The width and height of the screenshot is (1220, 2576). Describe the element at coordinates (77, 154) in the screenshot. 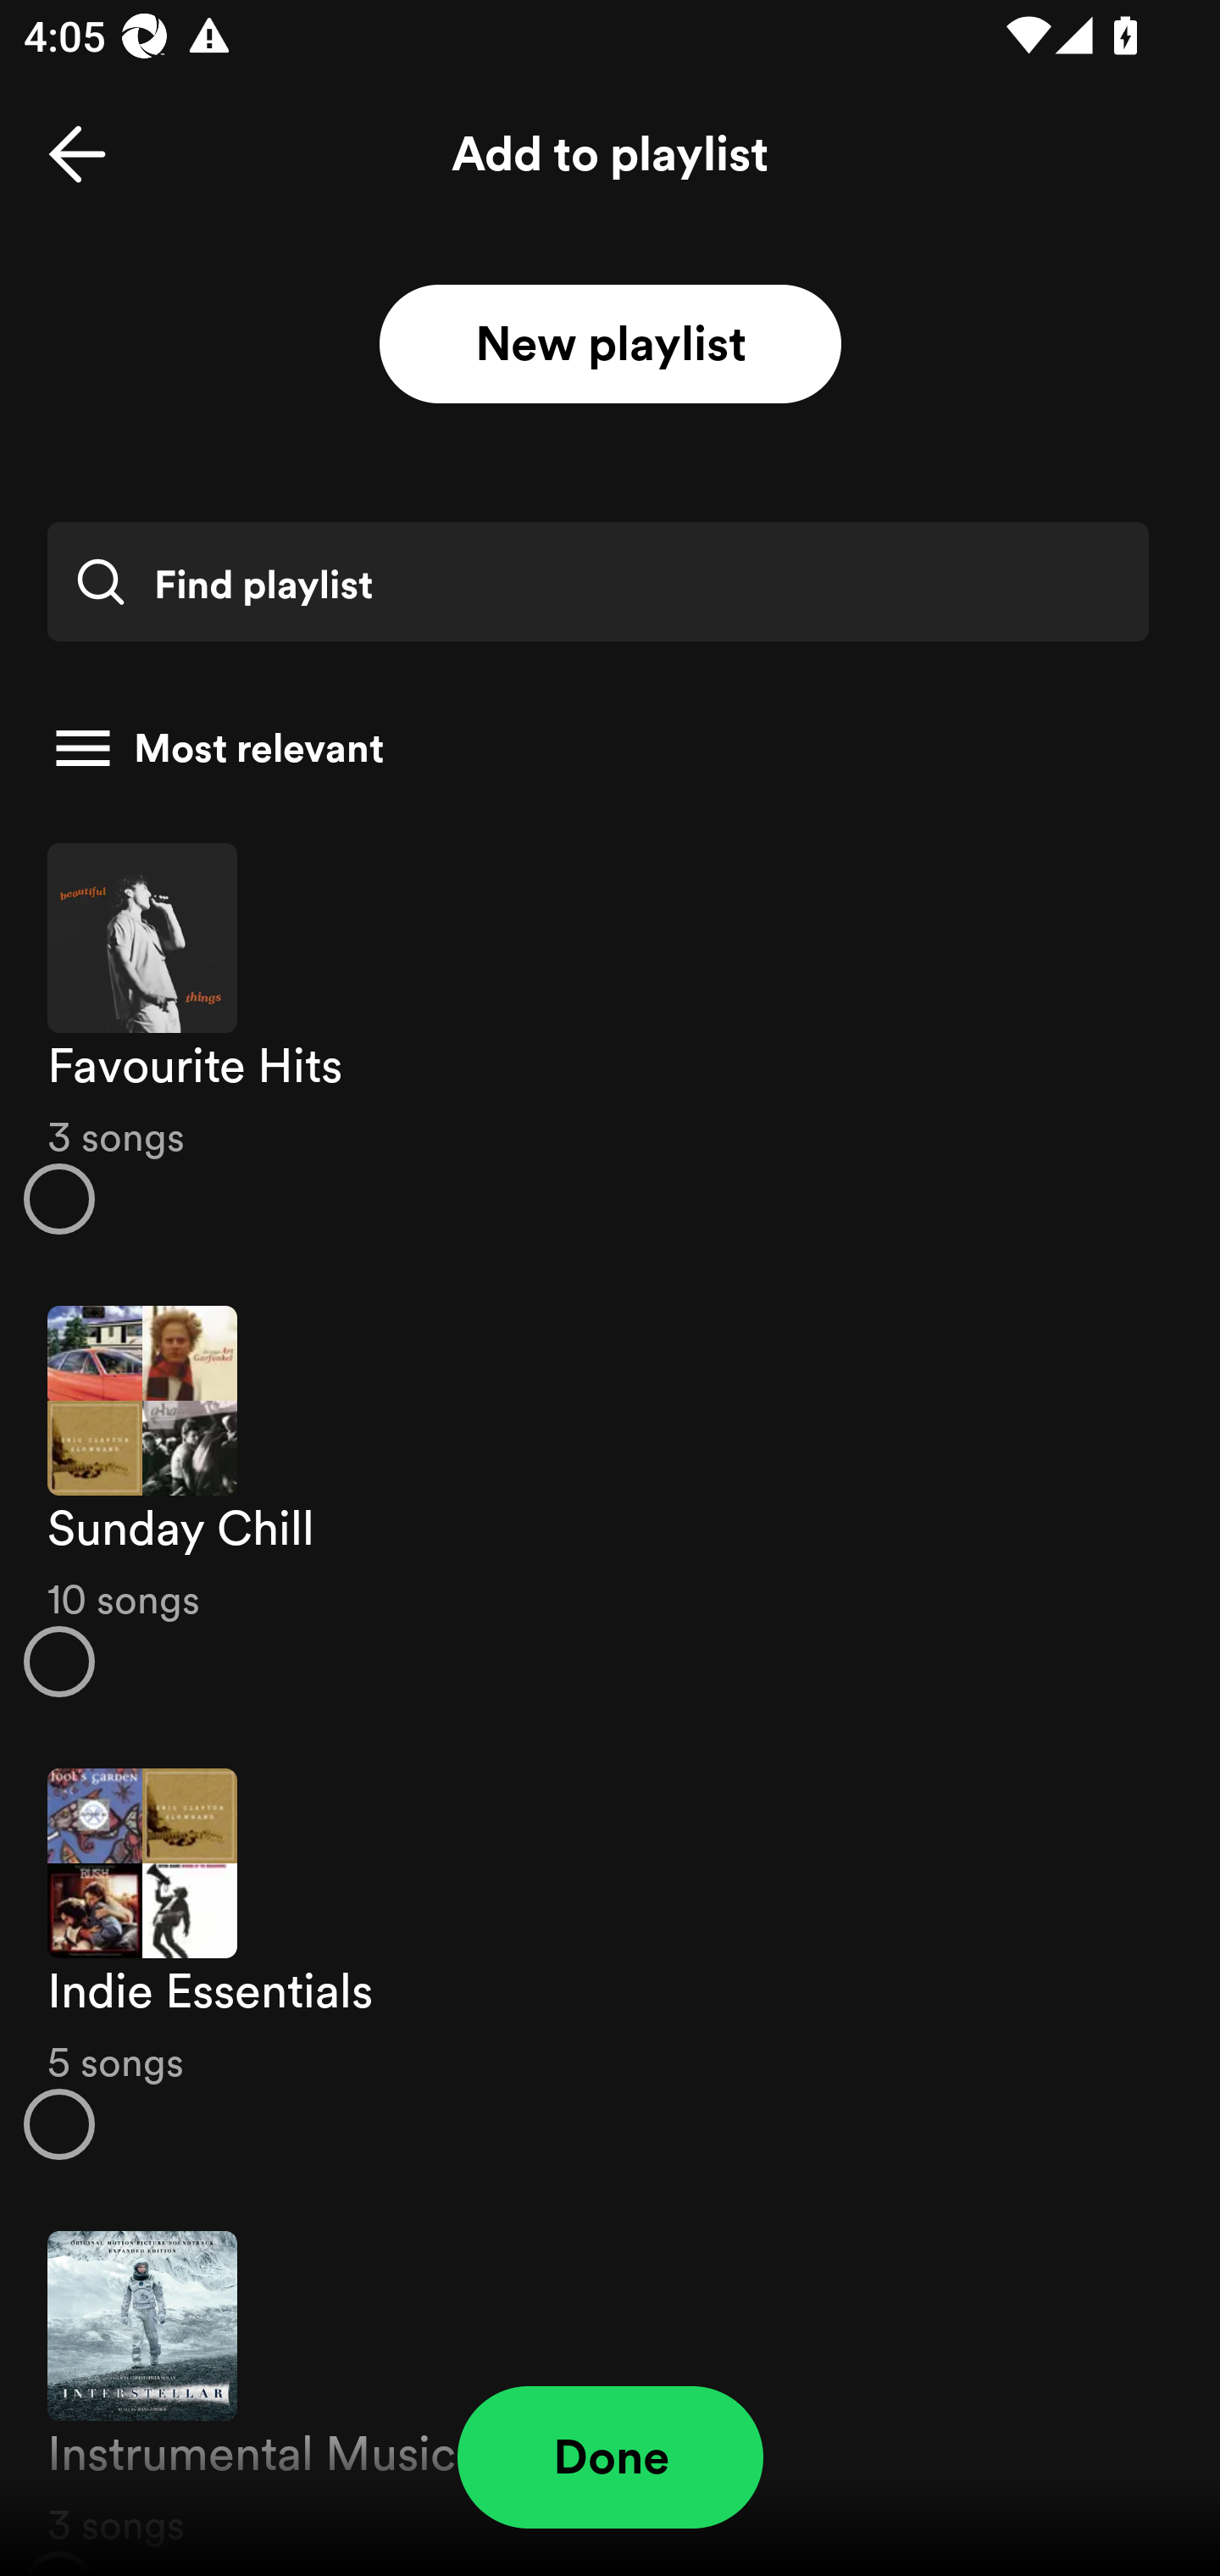

I see `Back` at that location.